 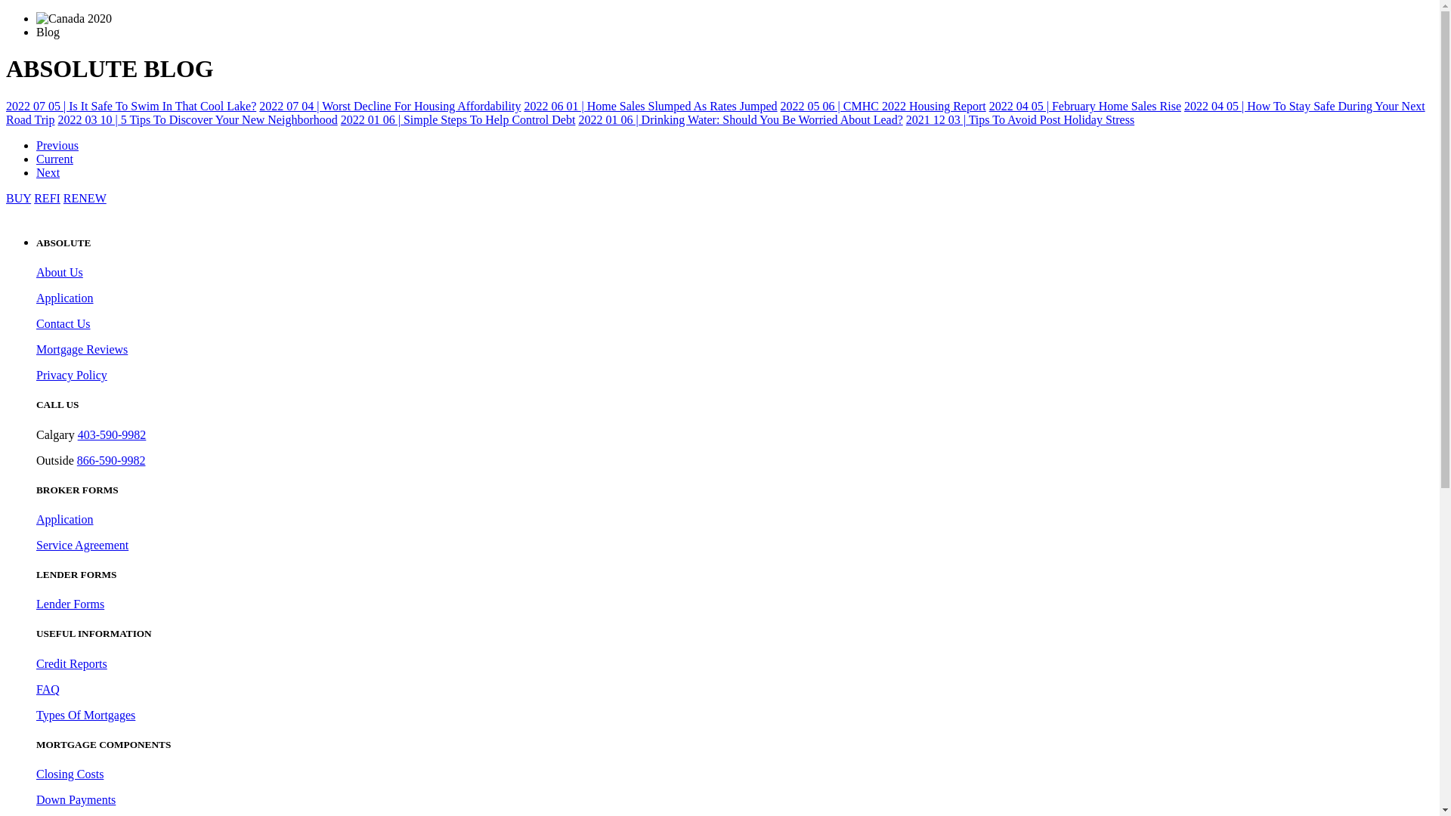 What do you see at coordinates (390, 106) in the screenshot?
I see `2022 07 04 | Worst Decline For Housing Affordability` at bounding box center [390, 106].